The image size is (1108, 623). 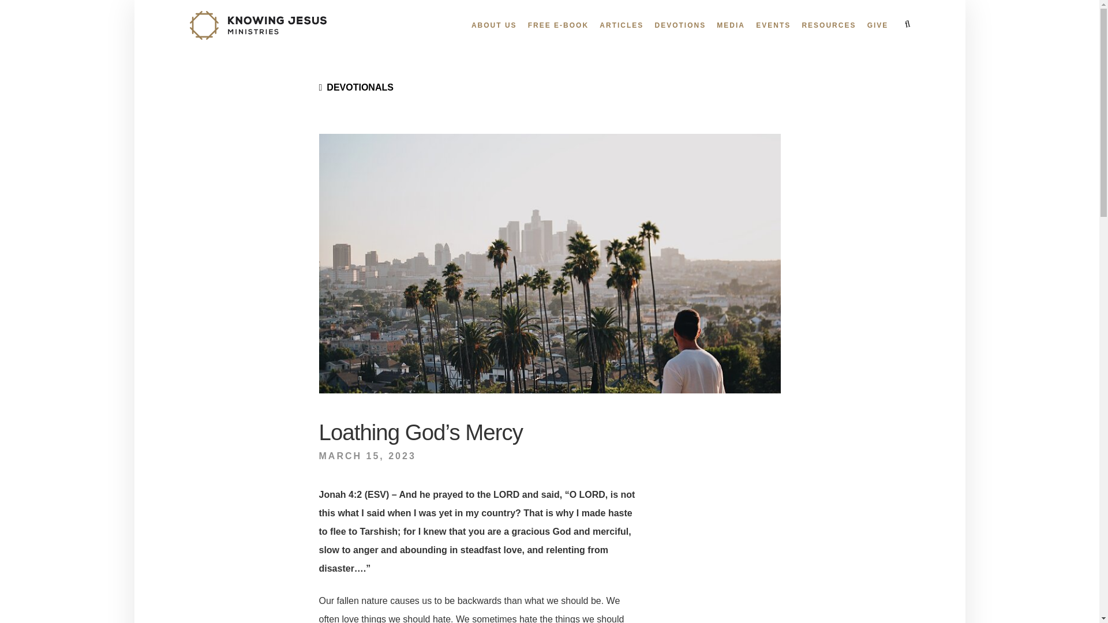 What do you see at coordinates (558, 25) in the screenshot?
I see `FREE E-BOOK` at bounding box center [558, 25].